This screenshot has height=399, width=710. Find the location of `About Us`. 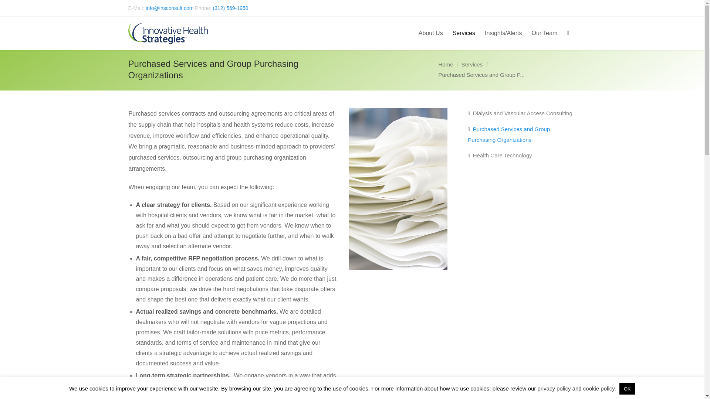

About Us is located at coordinates (431, 33).